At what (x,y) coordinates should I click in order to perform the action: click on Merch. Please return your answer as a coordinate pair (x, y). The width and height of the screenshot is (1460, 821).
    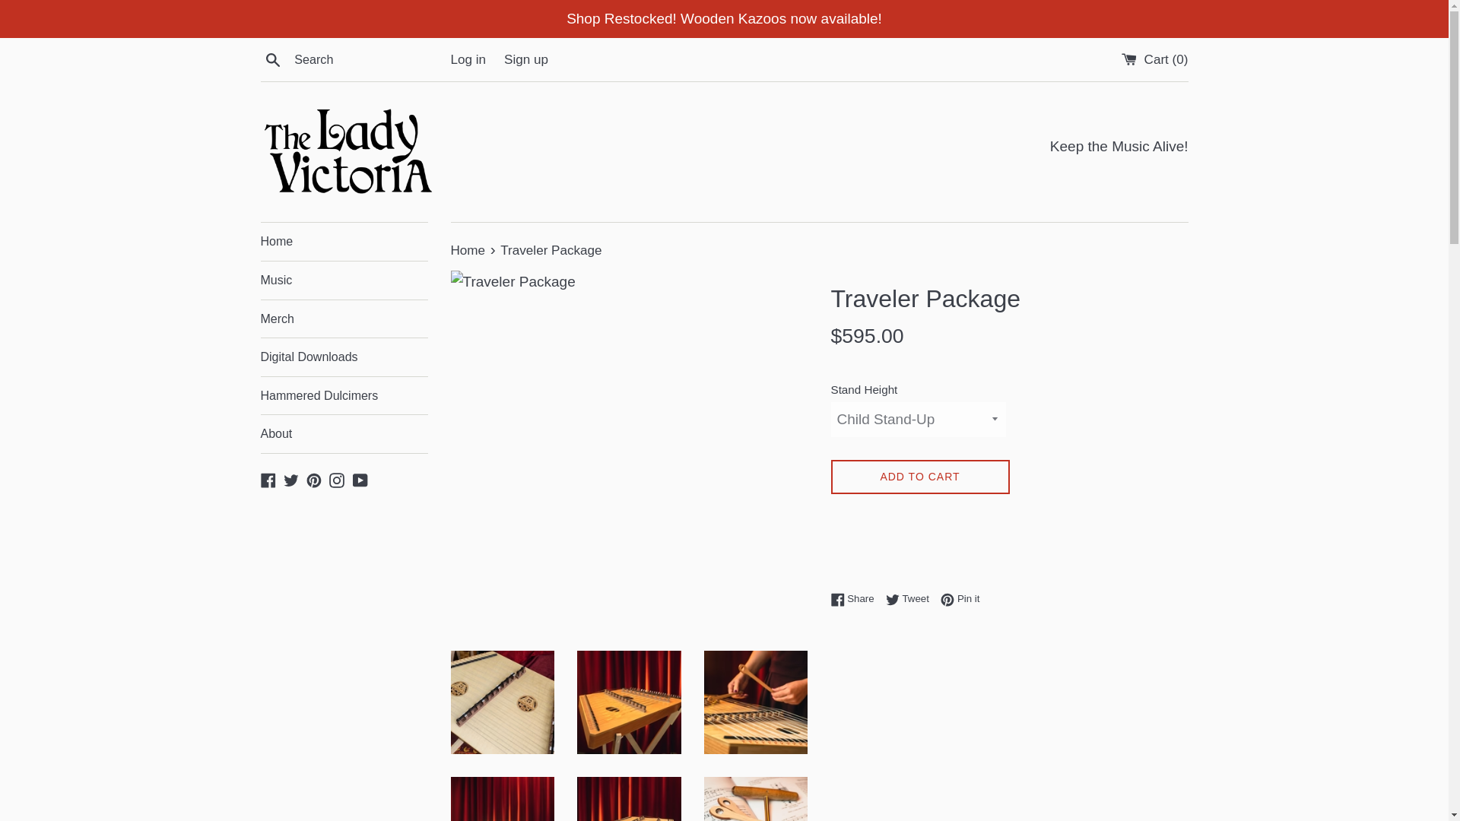
    Looking at the image, I should click on (960, 598).